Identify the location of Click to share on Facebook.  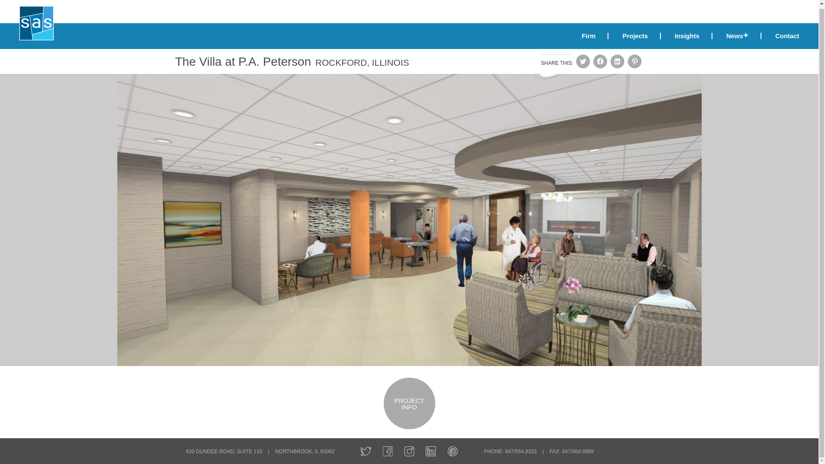
(600, 61).